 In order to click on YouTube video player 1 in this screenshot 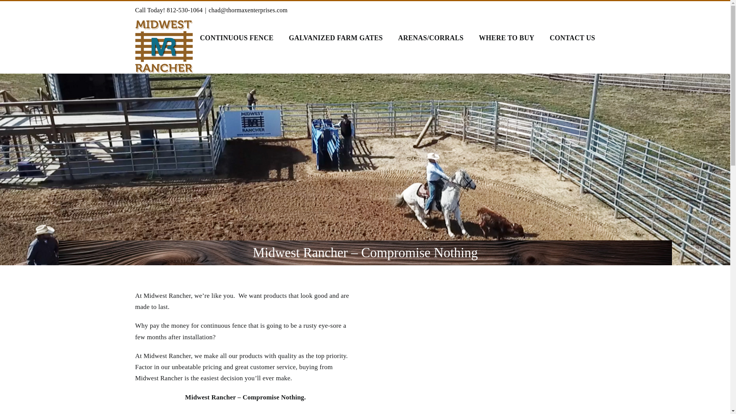, I will do `click(484, 341)`.